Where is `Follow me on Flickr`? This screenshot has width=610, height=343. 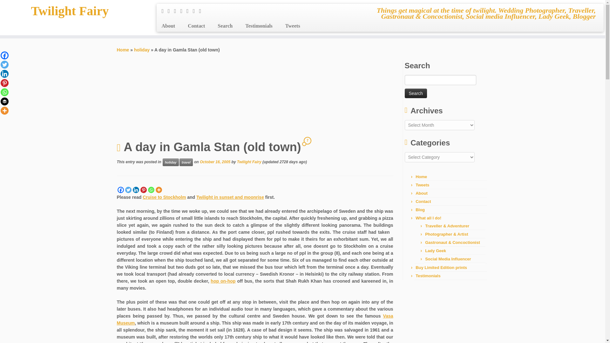 Follow me on Flickr is located at coordinates (189, 11).